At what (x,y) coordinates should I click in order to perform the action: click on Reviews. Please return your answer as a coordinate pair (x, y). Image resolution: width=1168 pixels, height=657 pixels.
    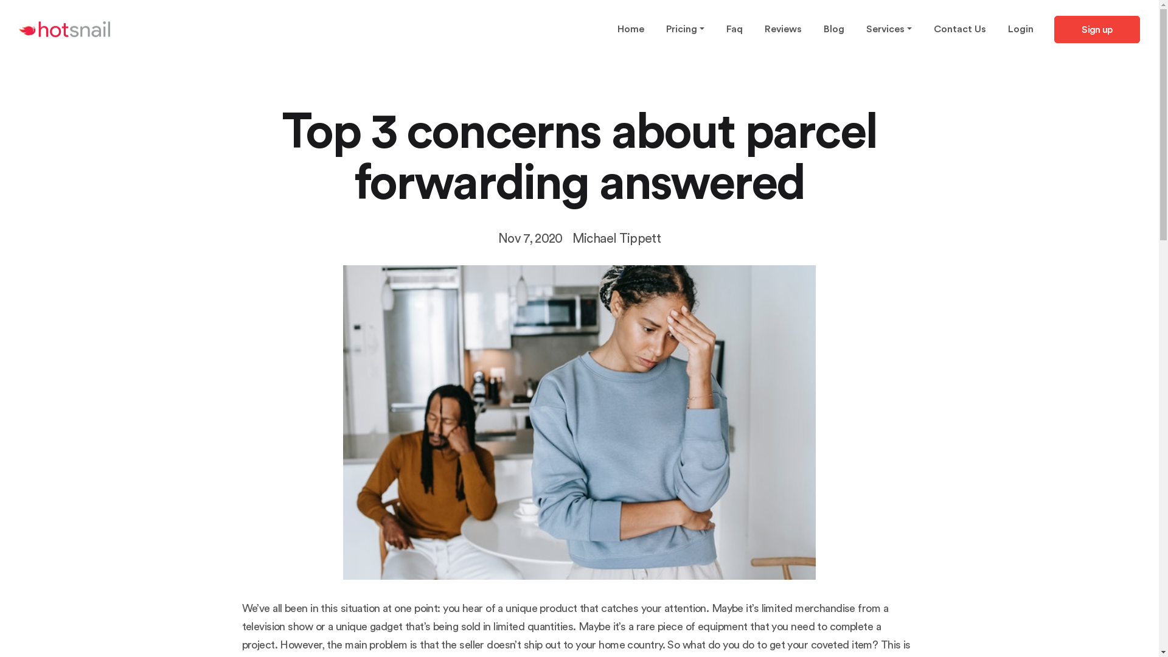
    Looking at the image, I should click on (784, 29).